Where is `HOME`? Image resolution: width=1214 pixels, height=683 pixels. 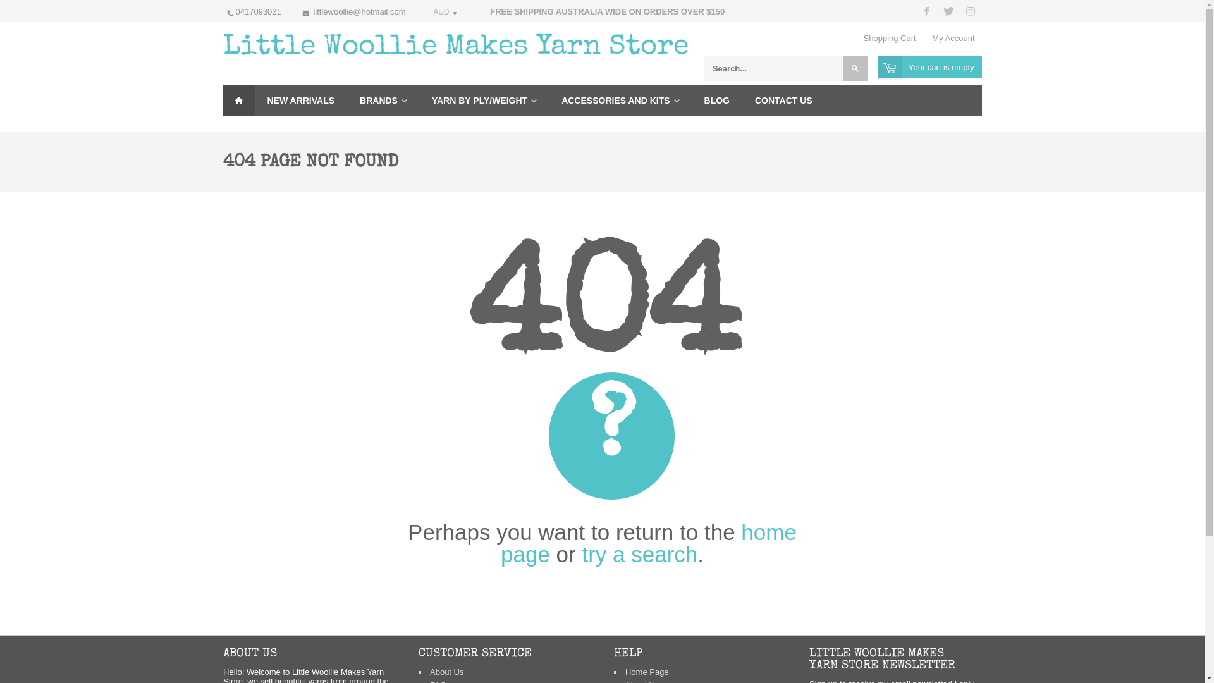 HOME is located at coordinates (238, 101).